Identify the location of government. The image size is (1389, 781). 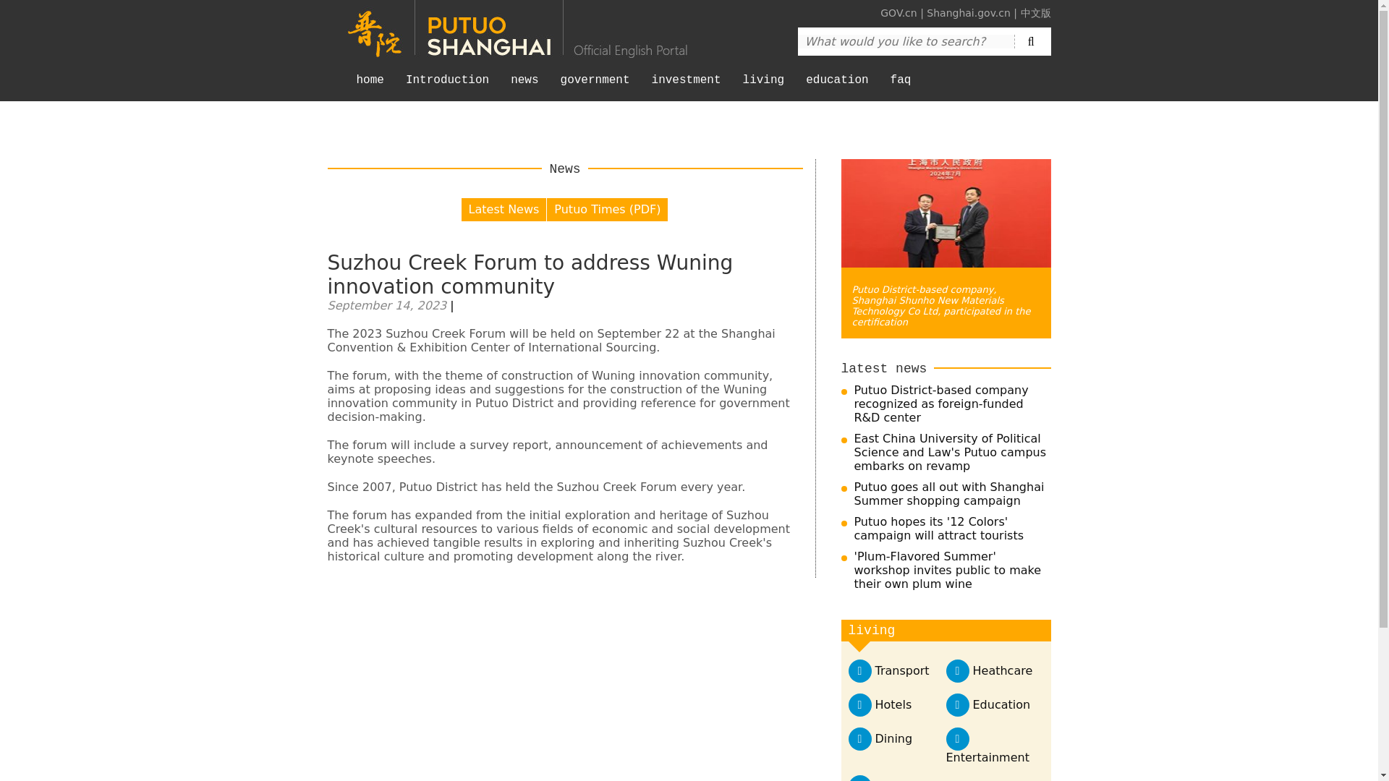
(595, 87).